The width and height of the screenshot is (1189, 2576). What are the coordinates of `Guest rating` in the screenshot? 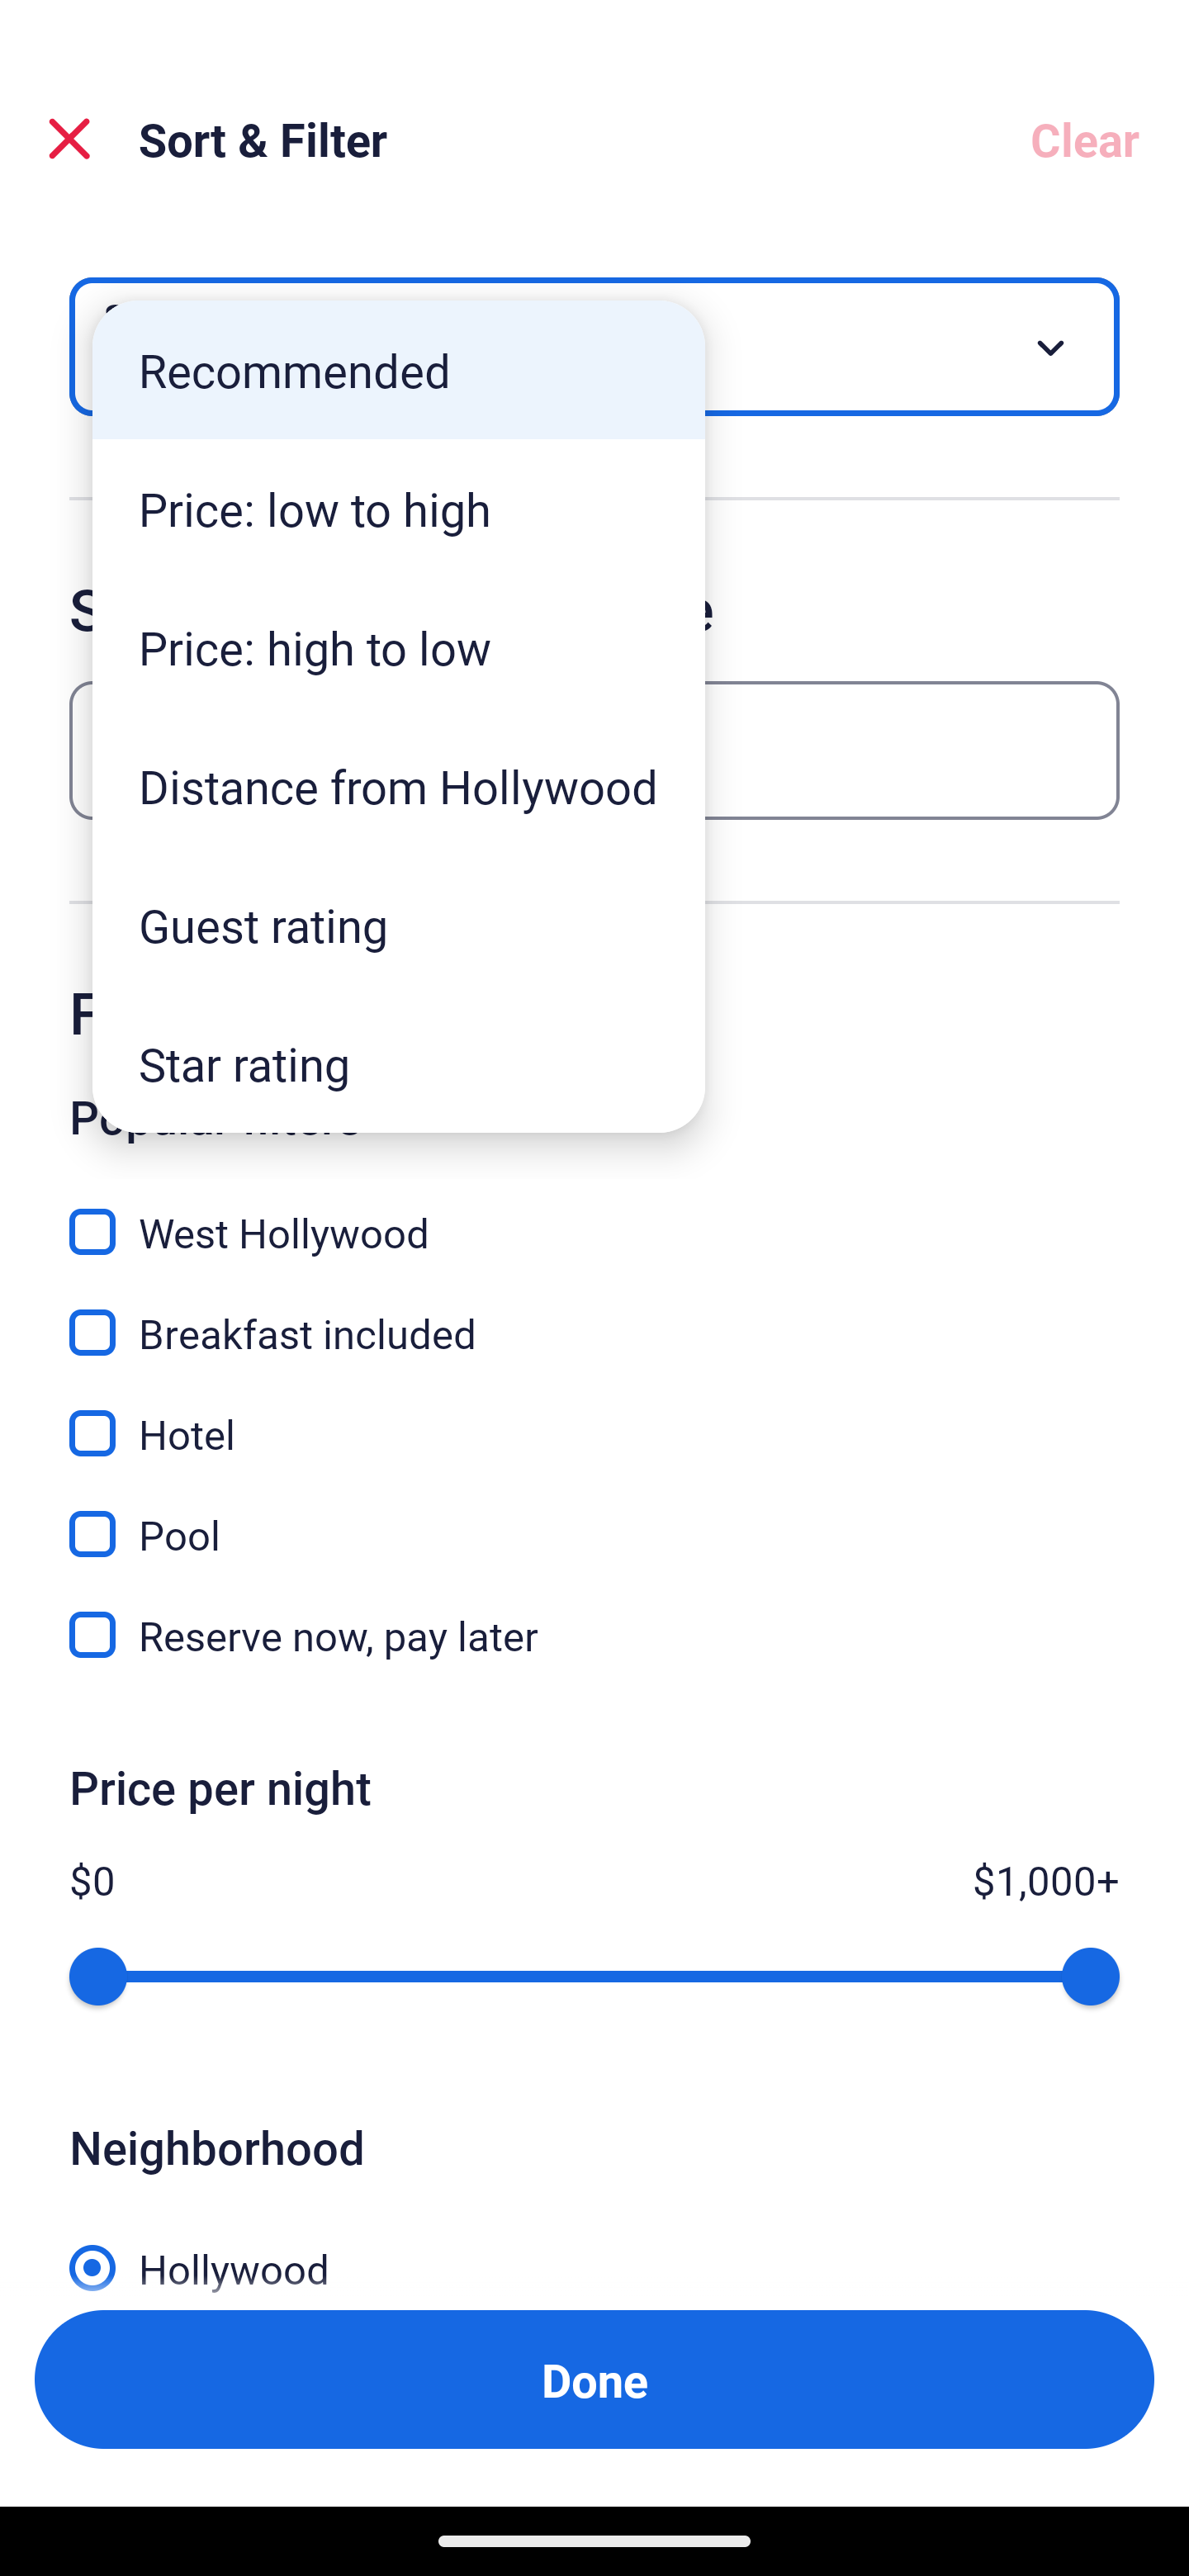 It's located at (398, 925).